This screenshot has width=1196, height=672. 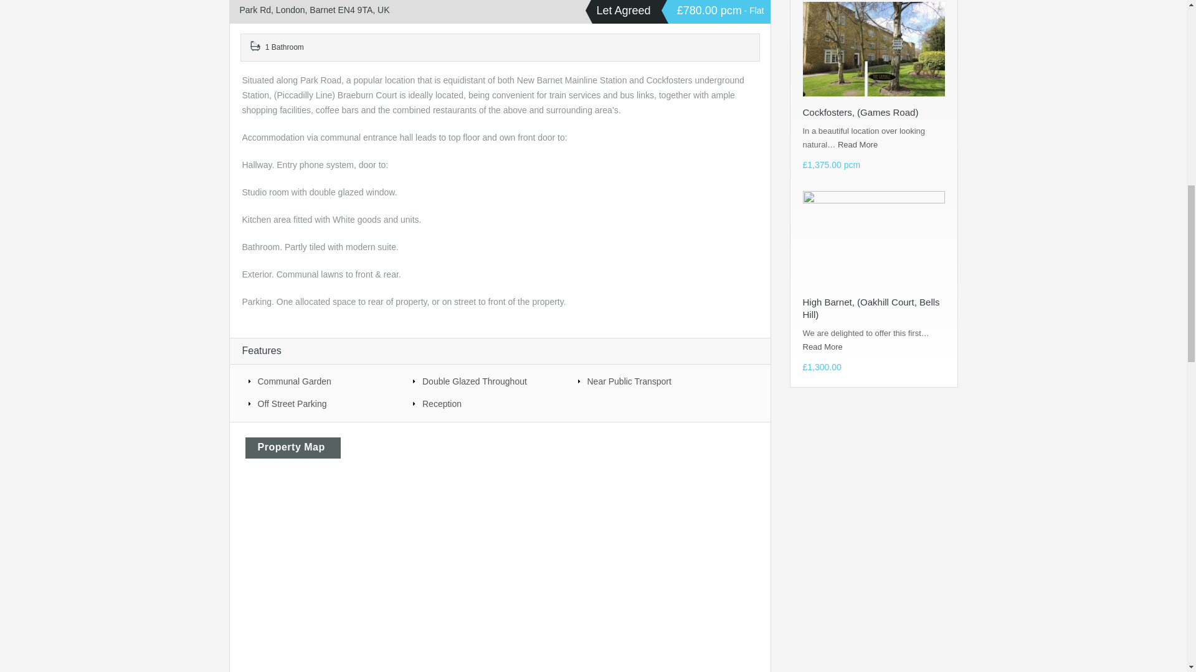 I want to click on Off Street Parking, so click(x=323, y=403).